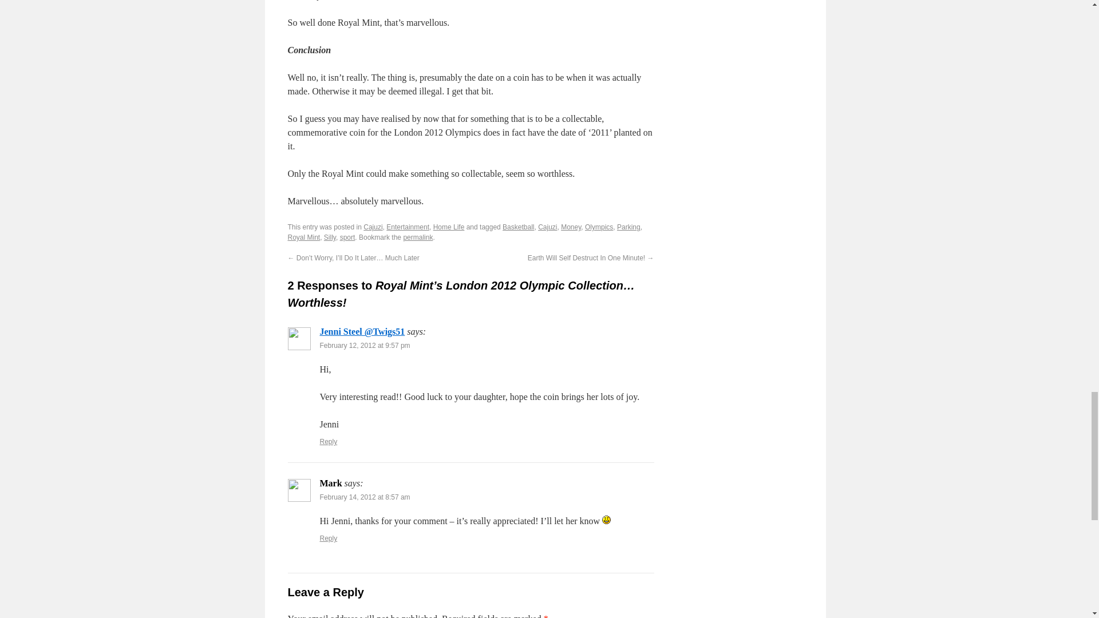  What do you see at coordinates (365, 497) in the screenshot?
I see `February 14, 2012 at 8:57 am` at bounding box center [365, 497].